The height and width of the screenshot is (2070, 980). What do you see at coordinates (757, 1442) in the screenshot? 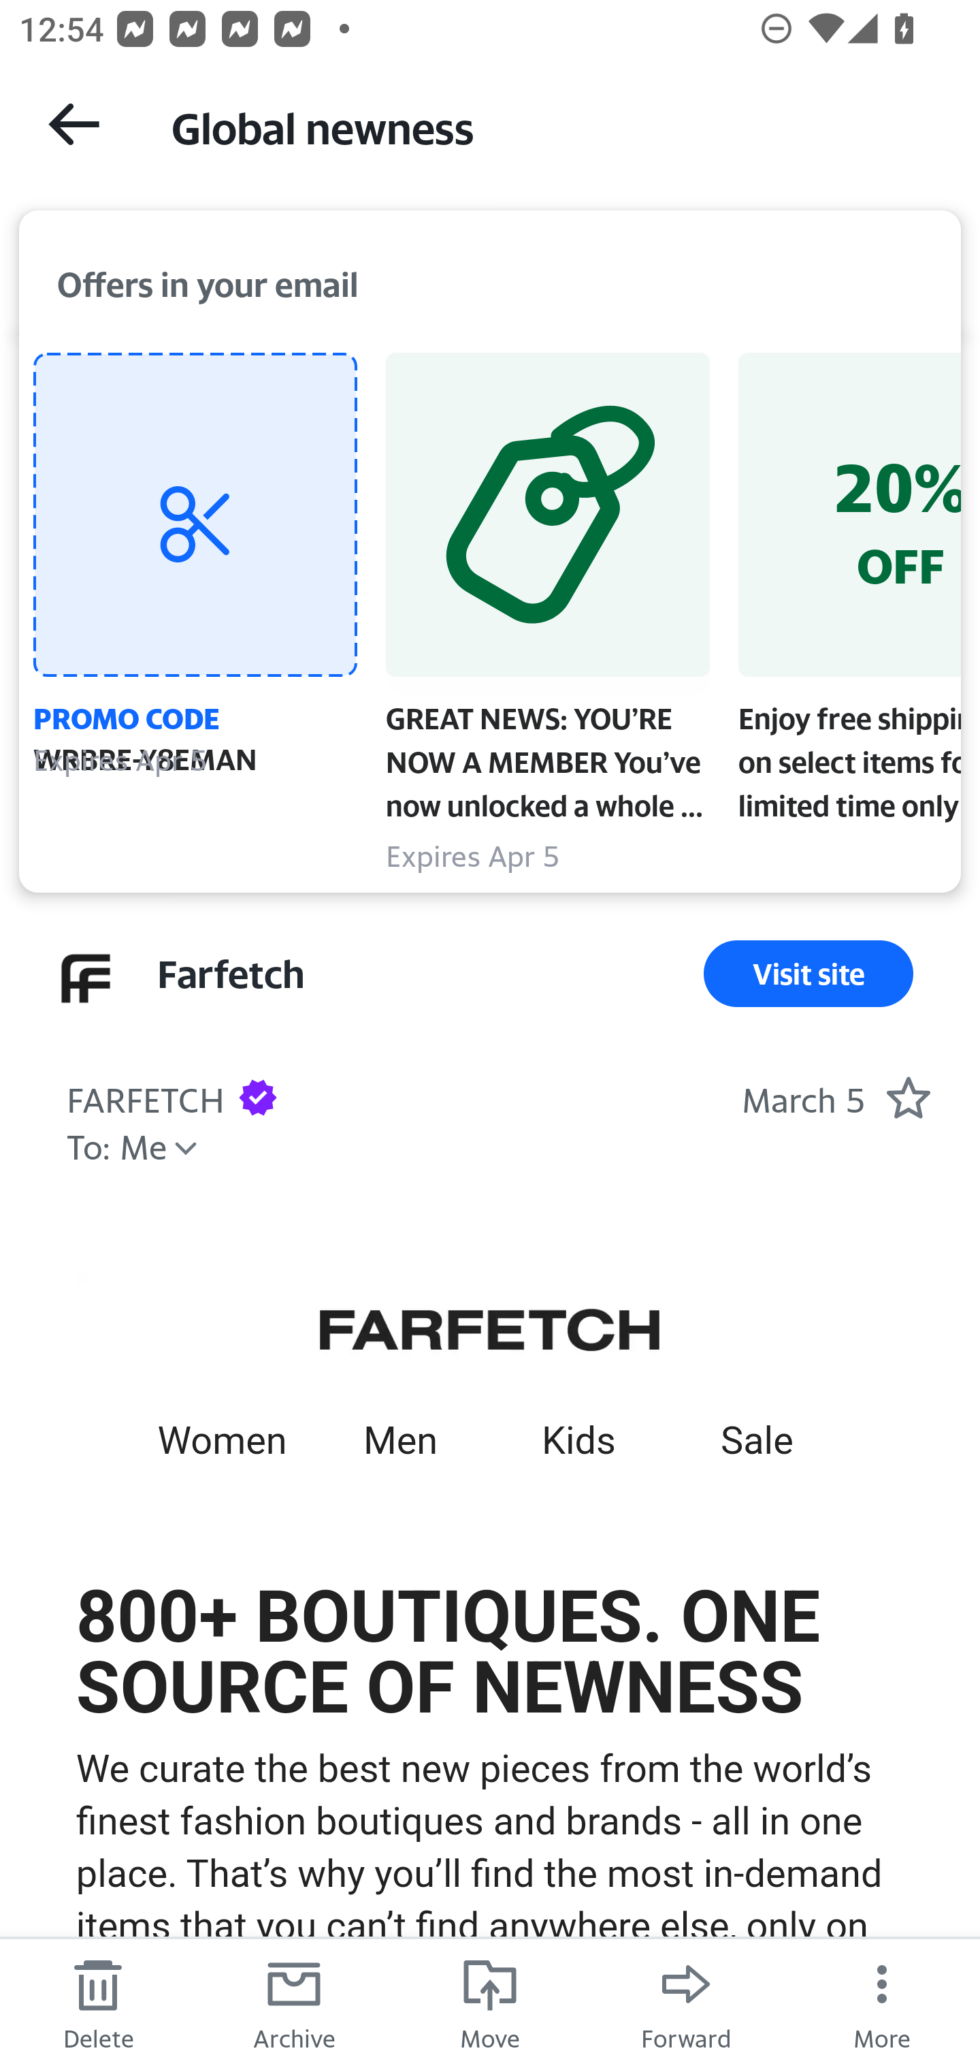
I see `Sale` at bounding box center [757, 1442].